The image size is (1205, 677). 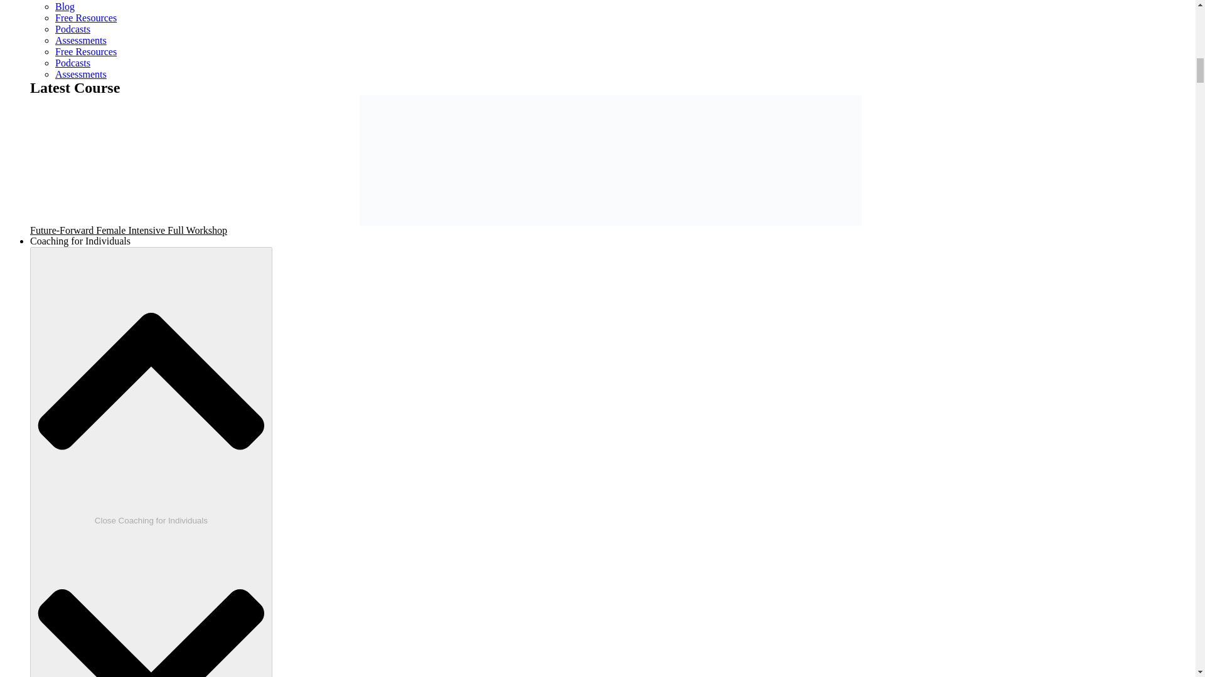 I want to click on Assessments, so click(x=81, y=74).